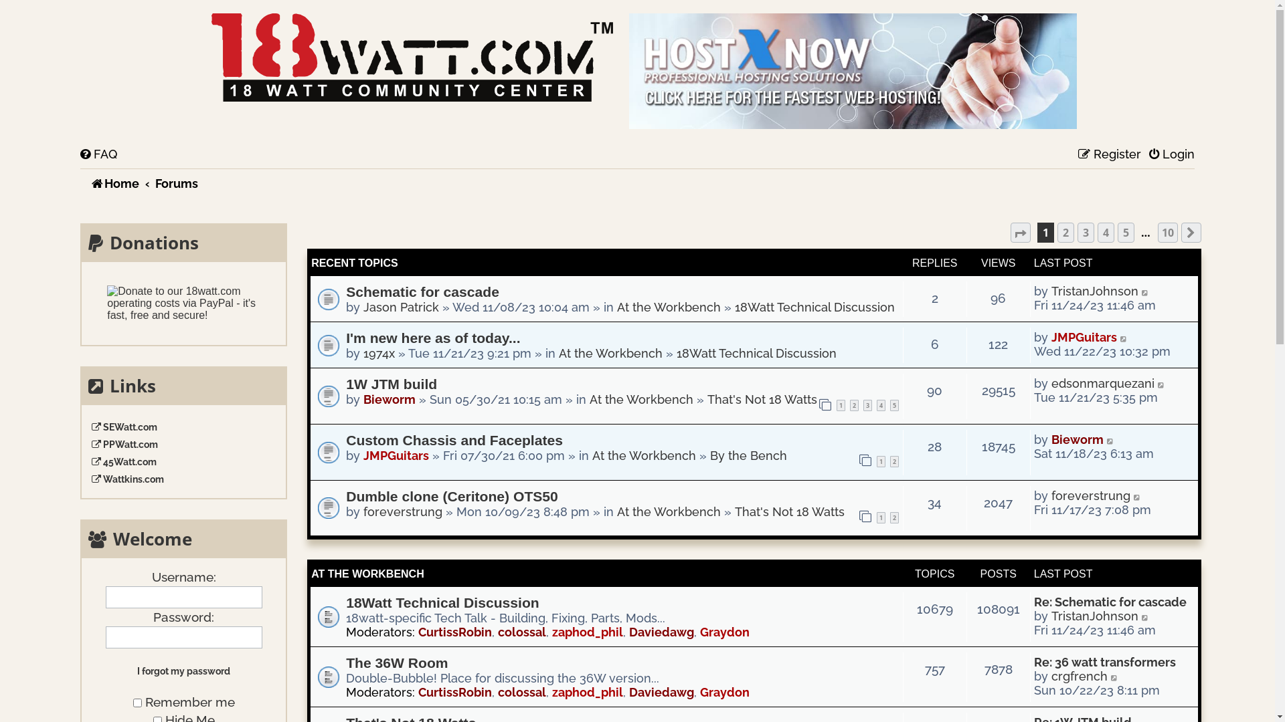 The width and height of the screenshot is (1285, 722). What do you see at coordinates (1124, 337) in the screenshot?
I see `Go to last post` at bounding box center [1124, 337].